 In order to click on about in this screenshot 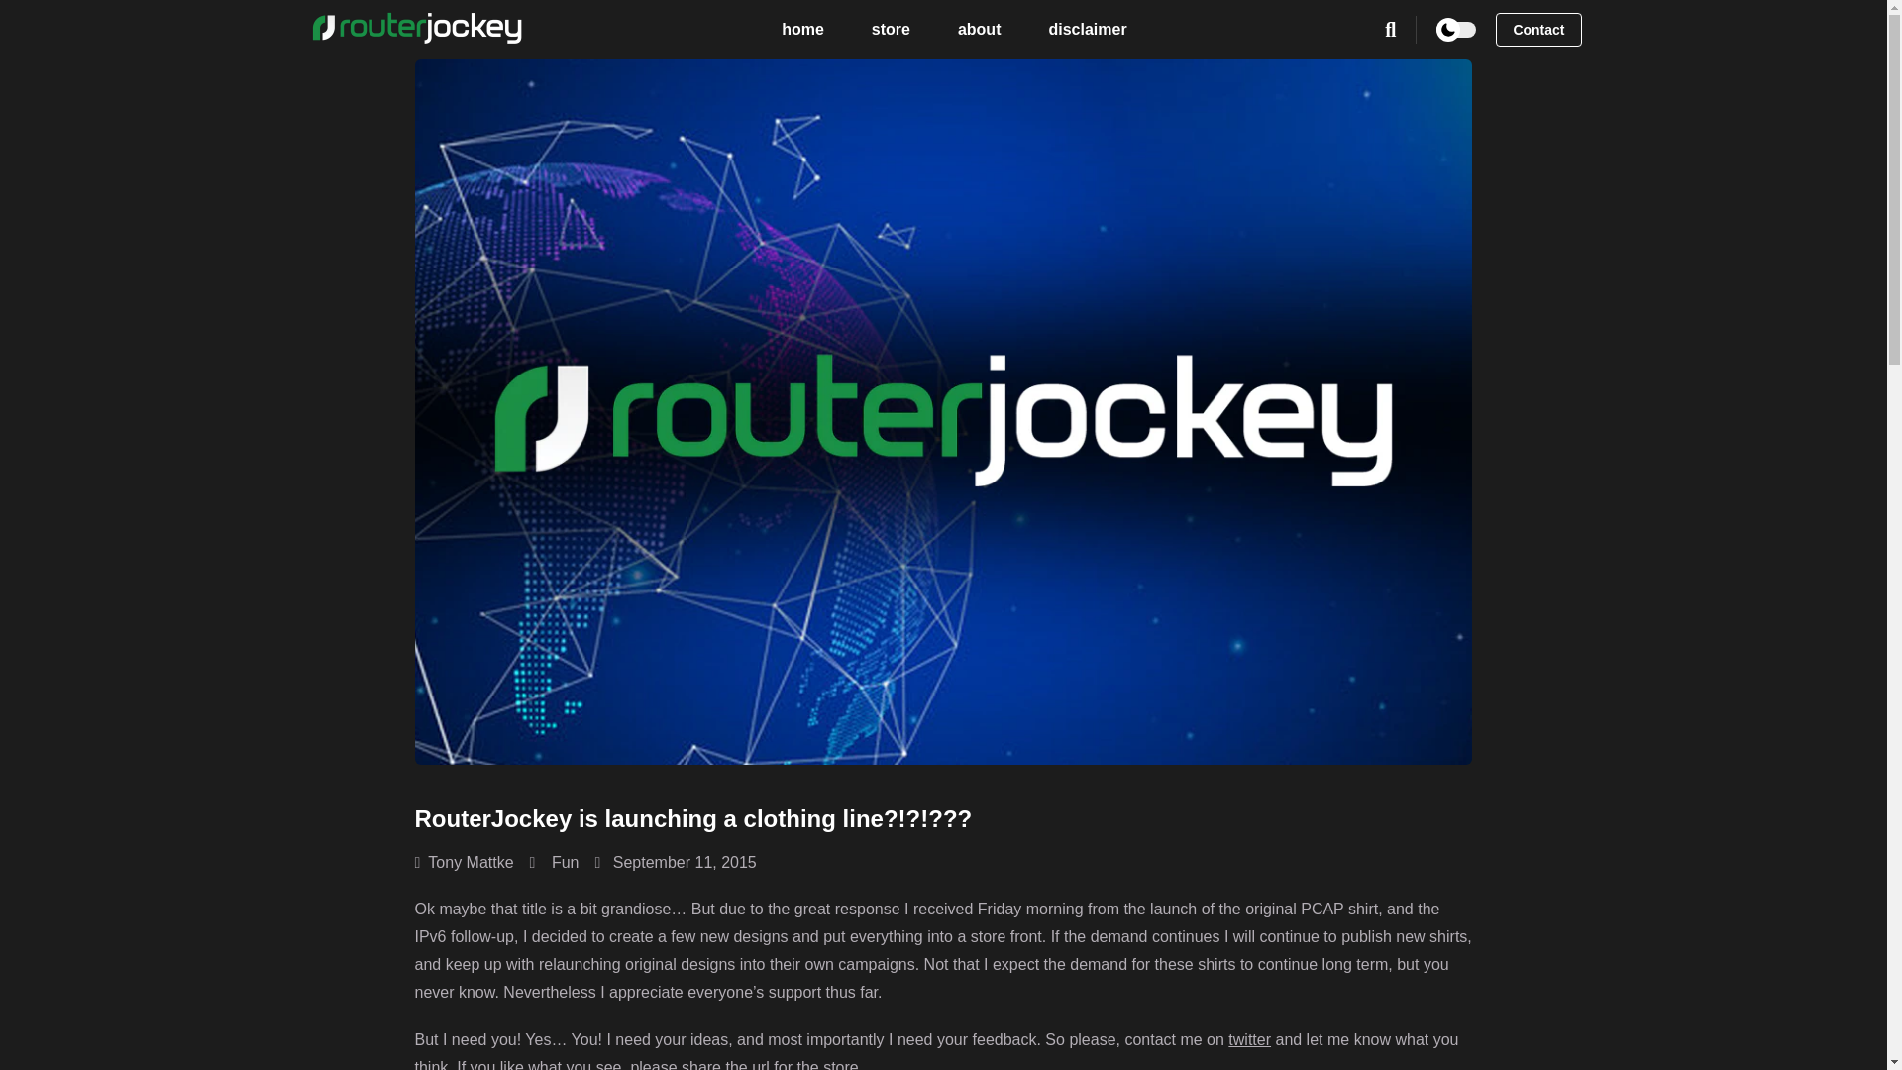, I will do `click(979, 30)`.